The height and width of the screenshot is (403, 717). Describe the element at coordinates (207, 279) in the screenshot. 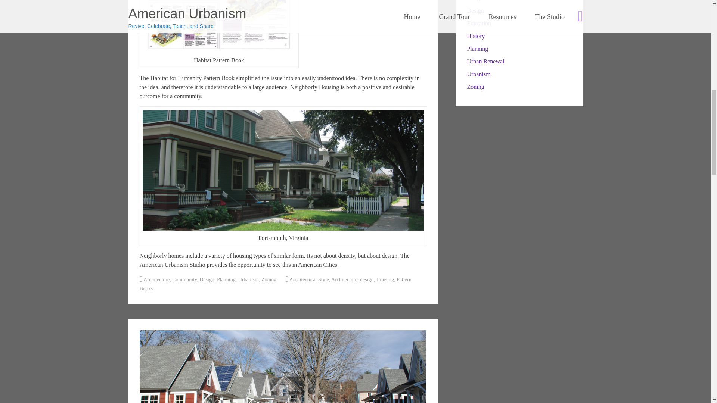

I see `Design` at that location.